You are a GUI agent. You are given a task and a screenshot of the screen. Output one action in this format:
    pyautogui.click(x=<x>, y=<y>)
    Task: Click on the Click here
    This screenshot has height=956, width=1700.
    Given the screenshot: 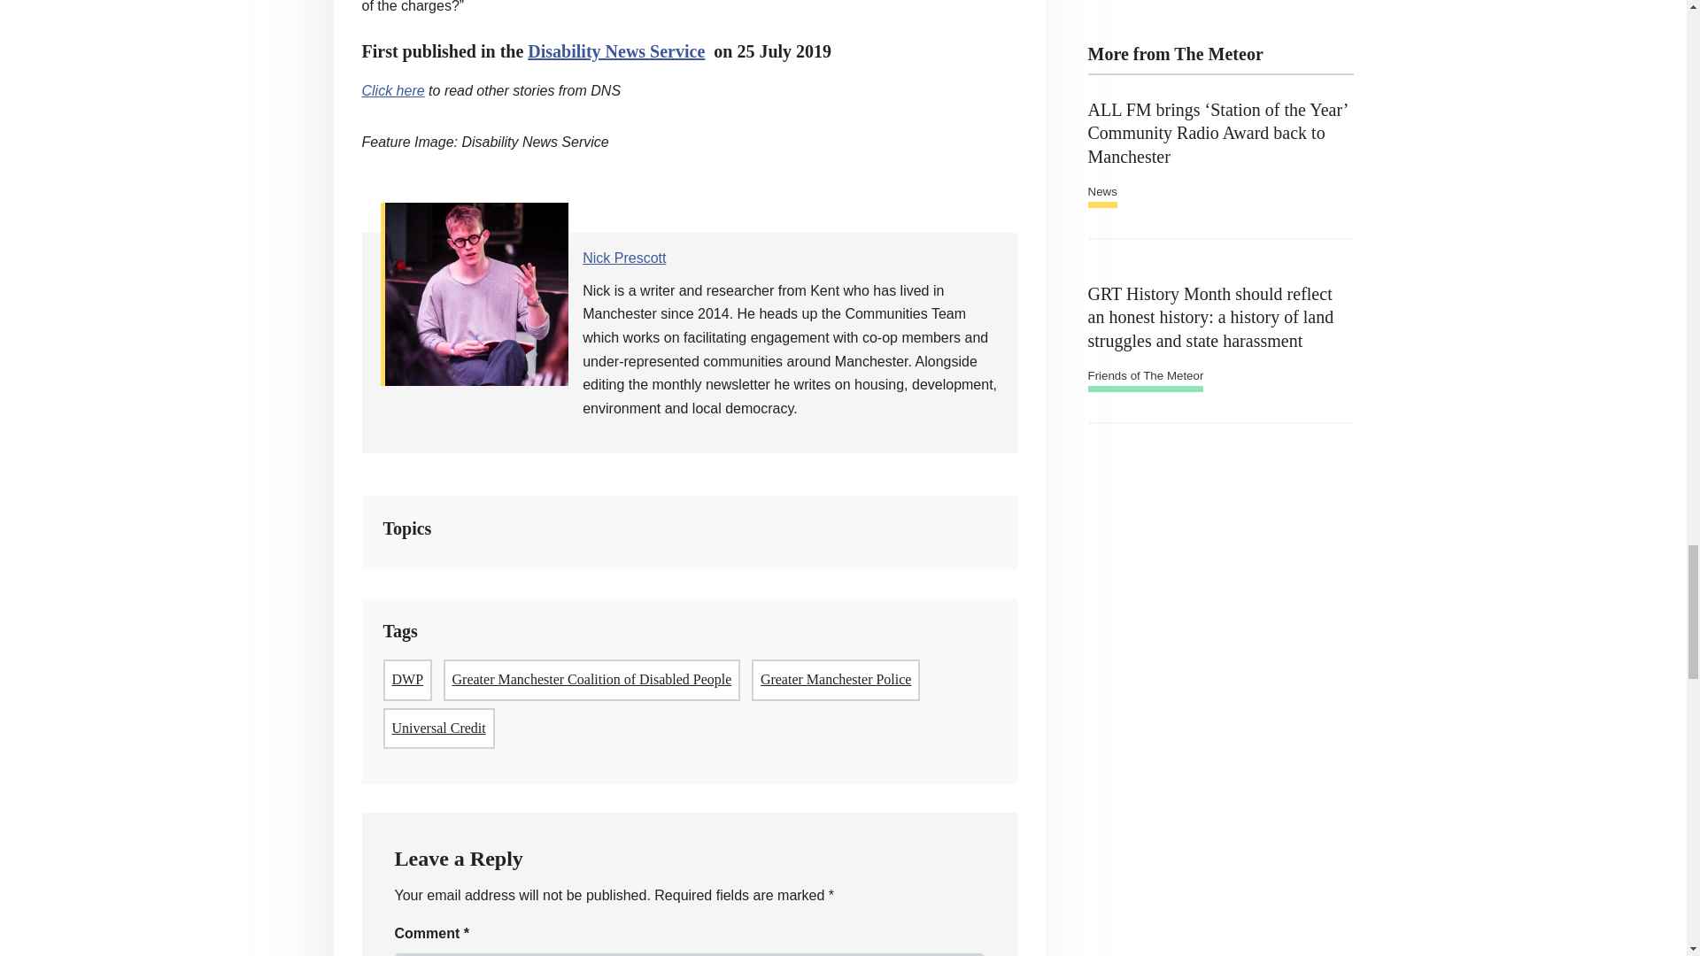 What is the action you would take?
    pyautogui.click(x=391, y=90)
    